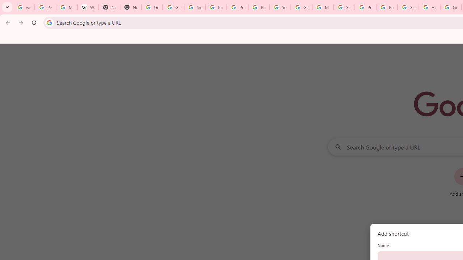 The image size is (463, 260). I want to click on Wikipedia:Edit requests - Wikipedia, so click(88, 7).